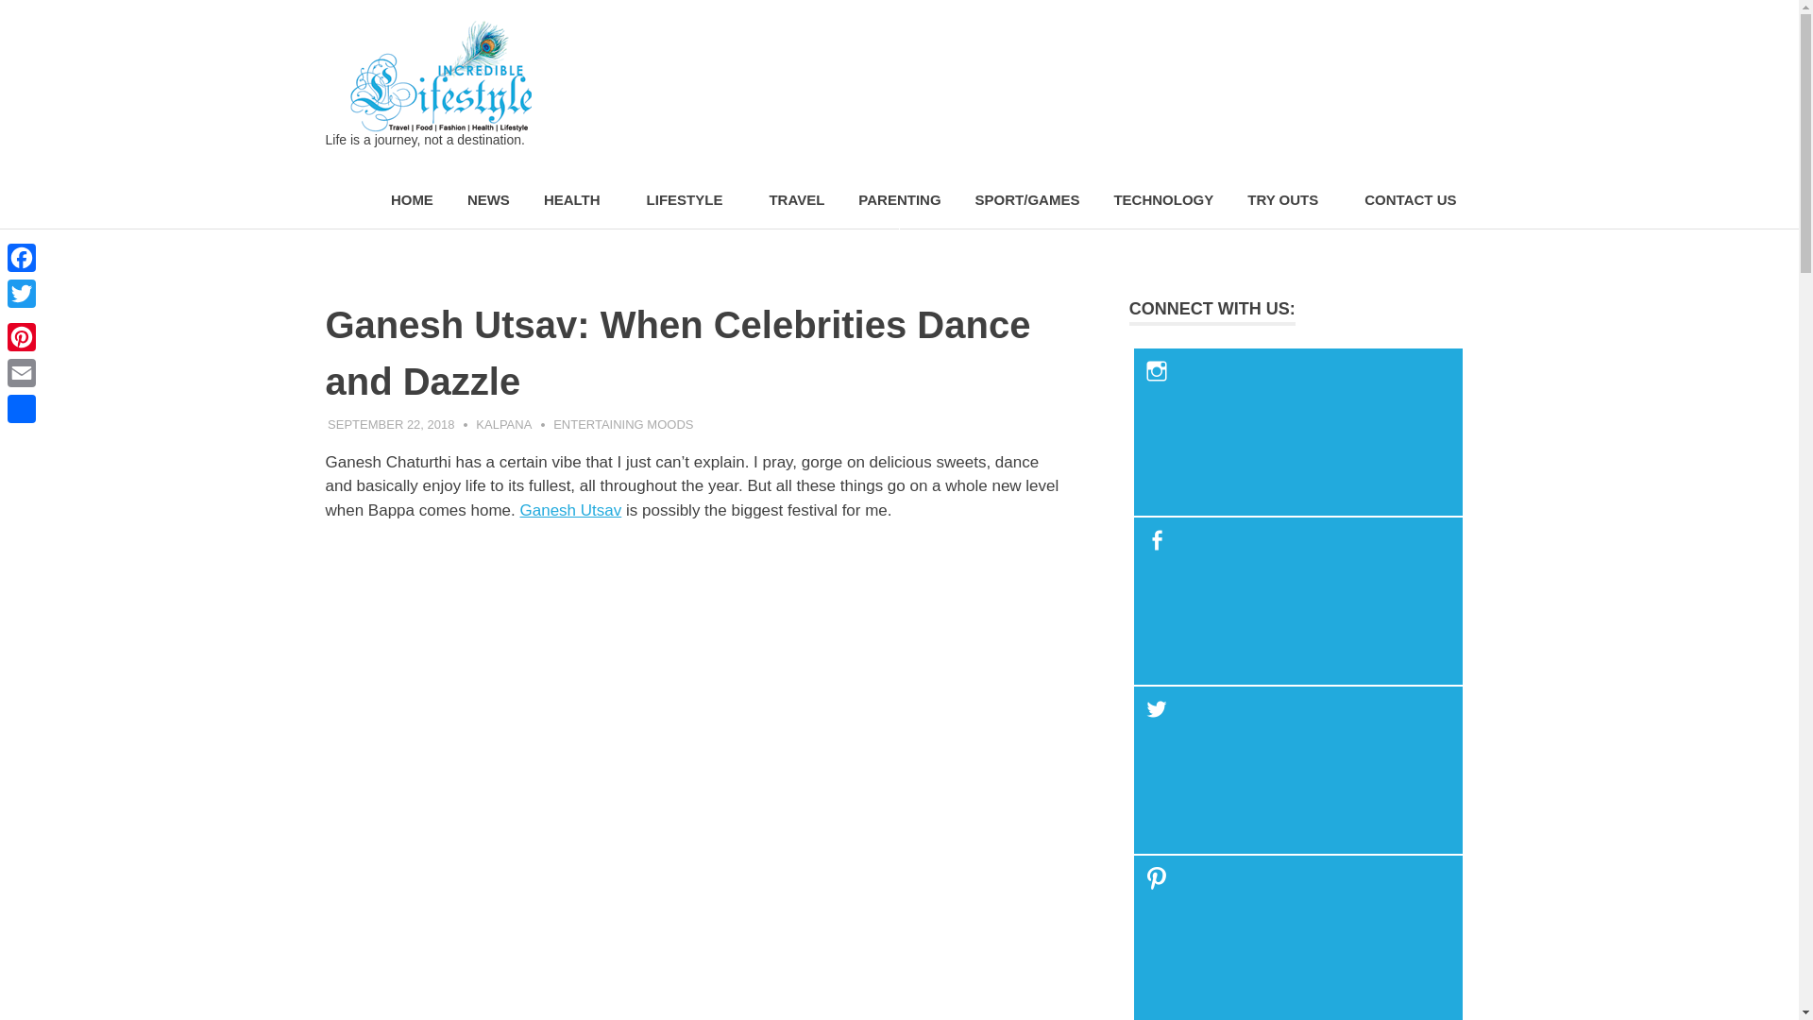 This screenshot has height=1020, width=1813. Describe the element at coordinates (622, 423) in the screenshot. I see `ENTERTAINING MOODS` at that location.